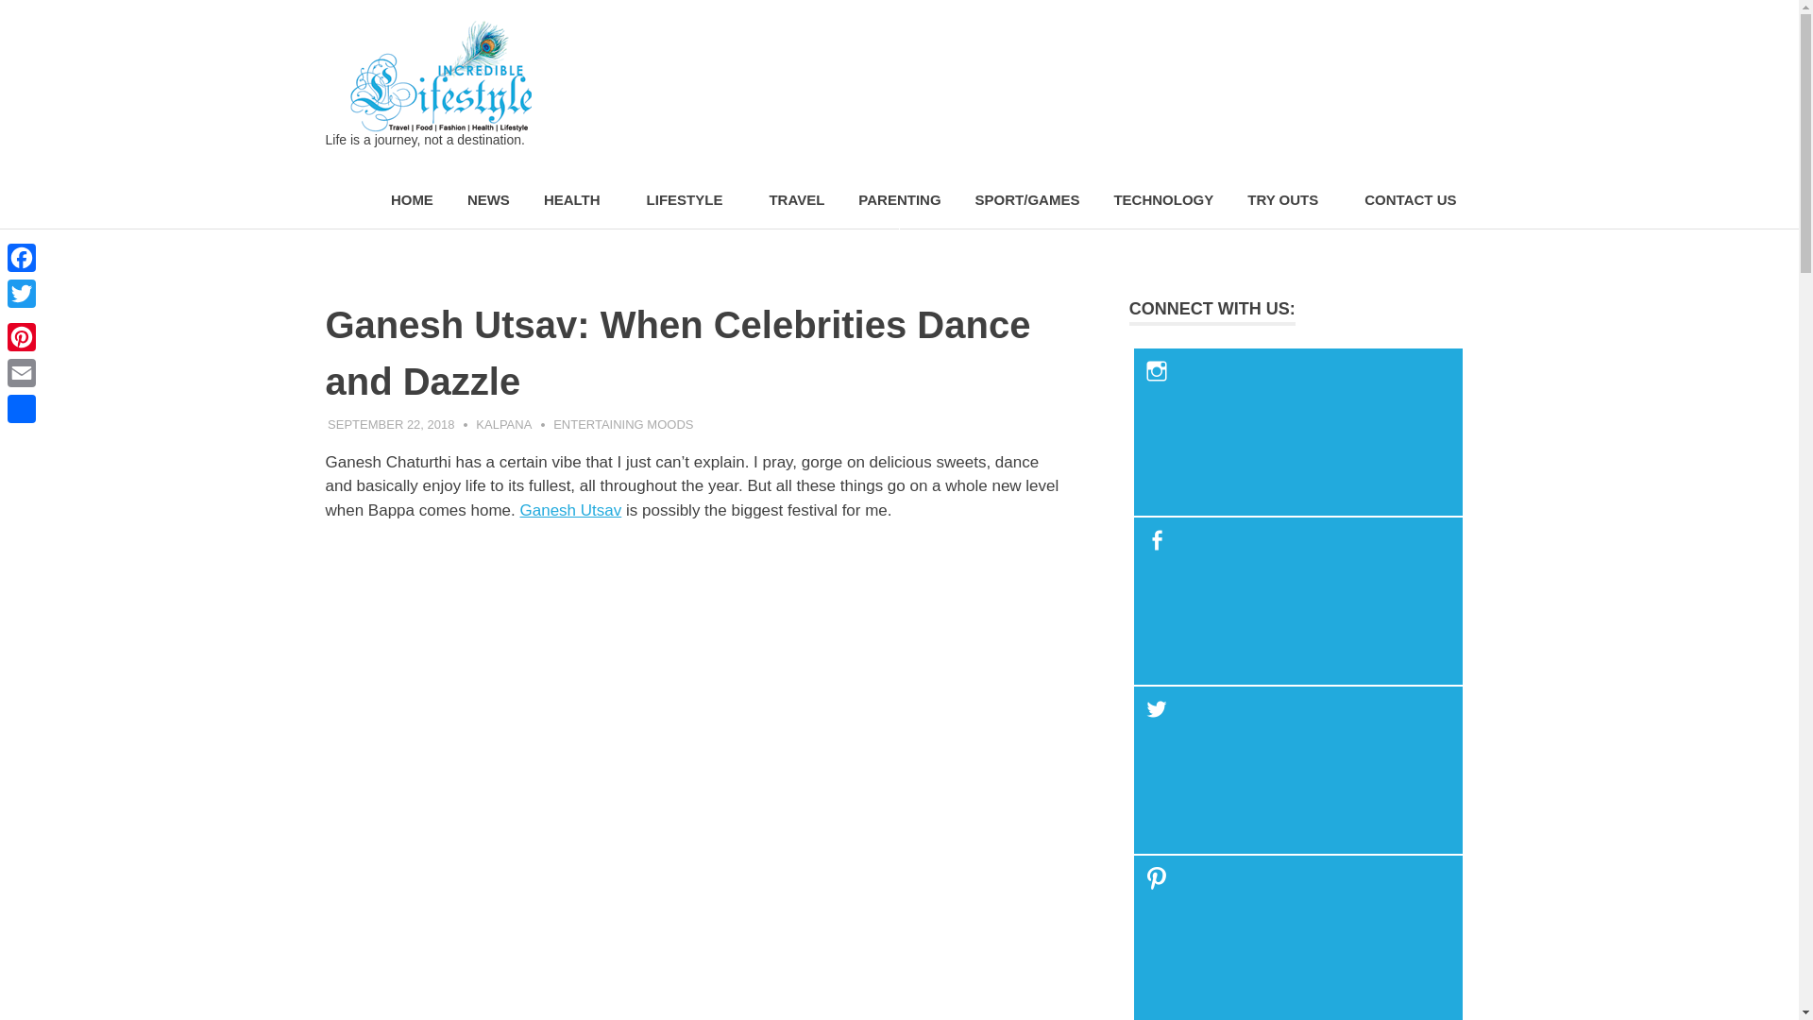 This screenshot has height=1020, width=1813. Describe the element at coordinates (622, 423) in the screenshot. I see `ENTERTAINING MOODS` at that location.